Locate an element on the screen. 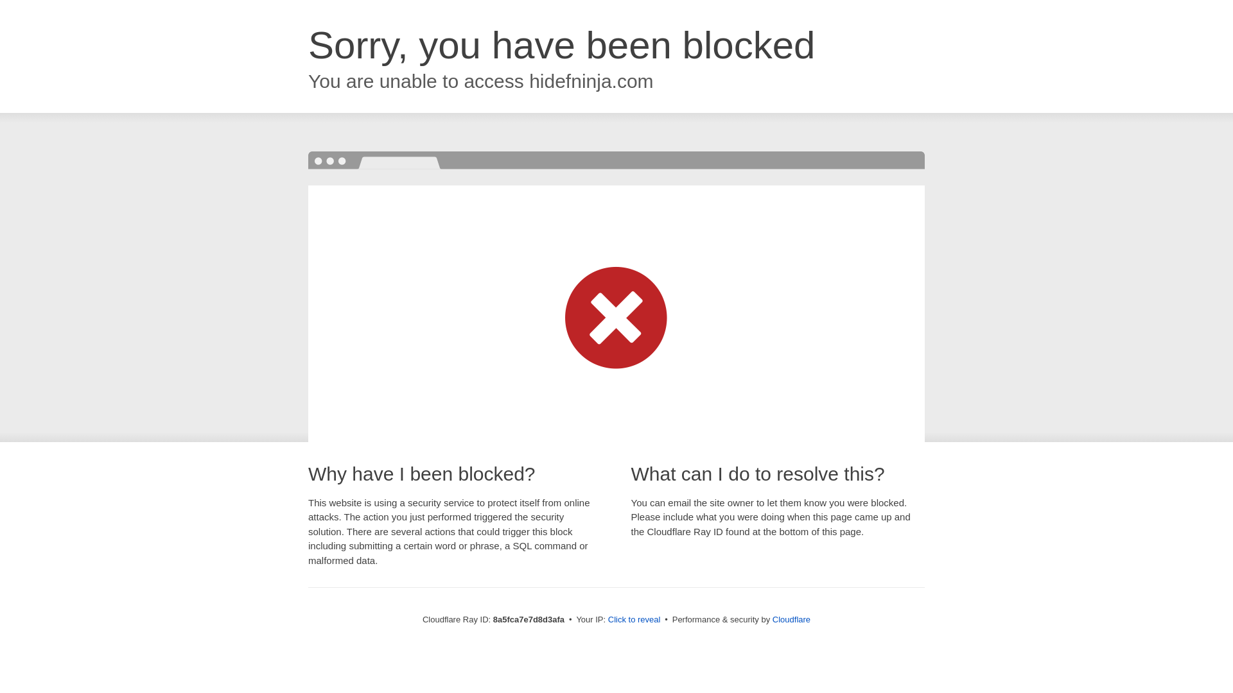  Click to reveal is located at coordinates (634, 620).